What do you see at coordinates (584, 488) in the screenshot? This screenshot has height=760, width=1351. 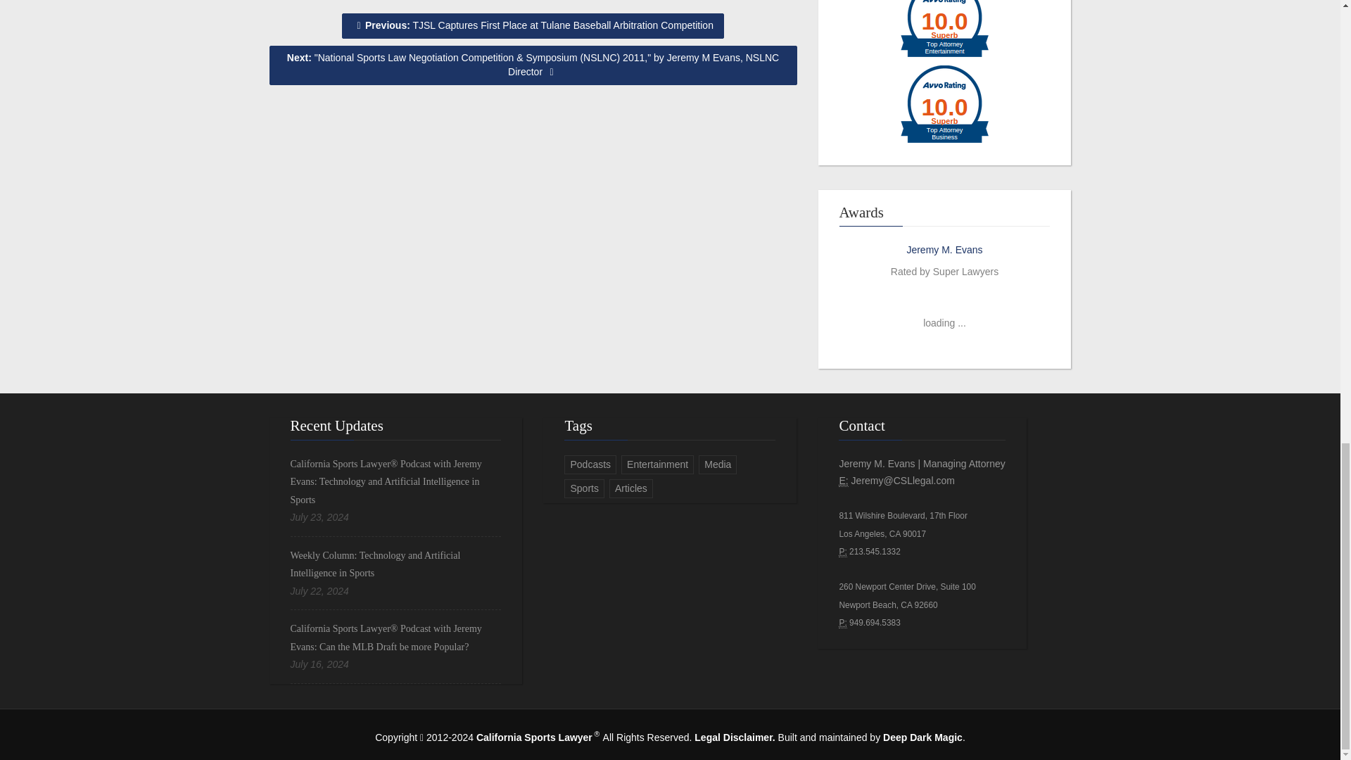 I see `Sports` at bounding box center [584, 488].